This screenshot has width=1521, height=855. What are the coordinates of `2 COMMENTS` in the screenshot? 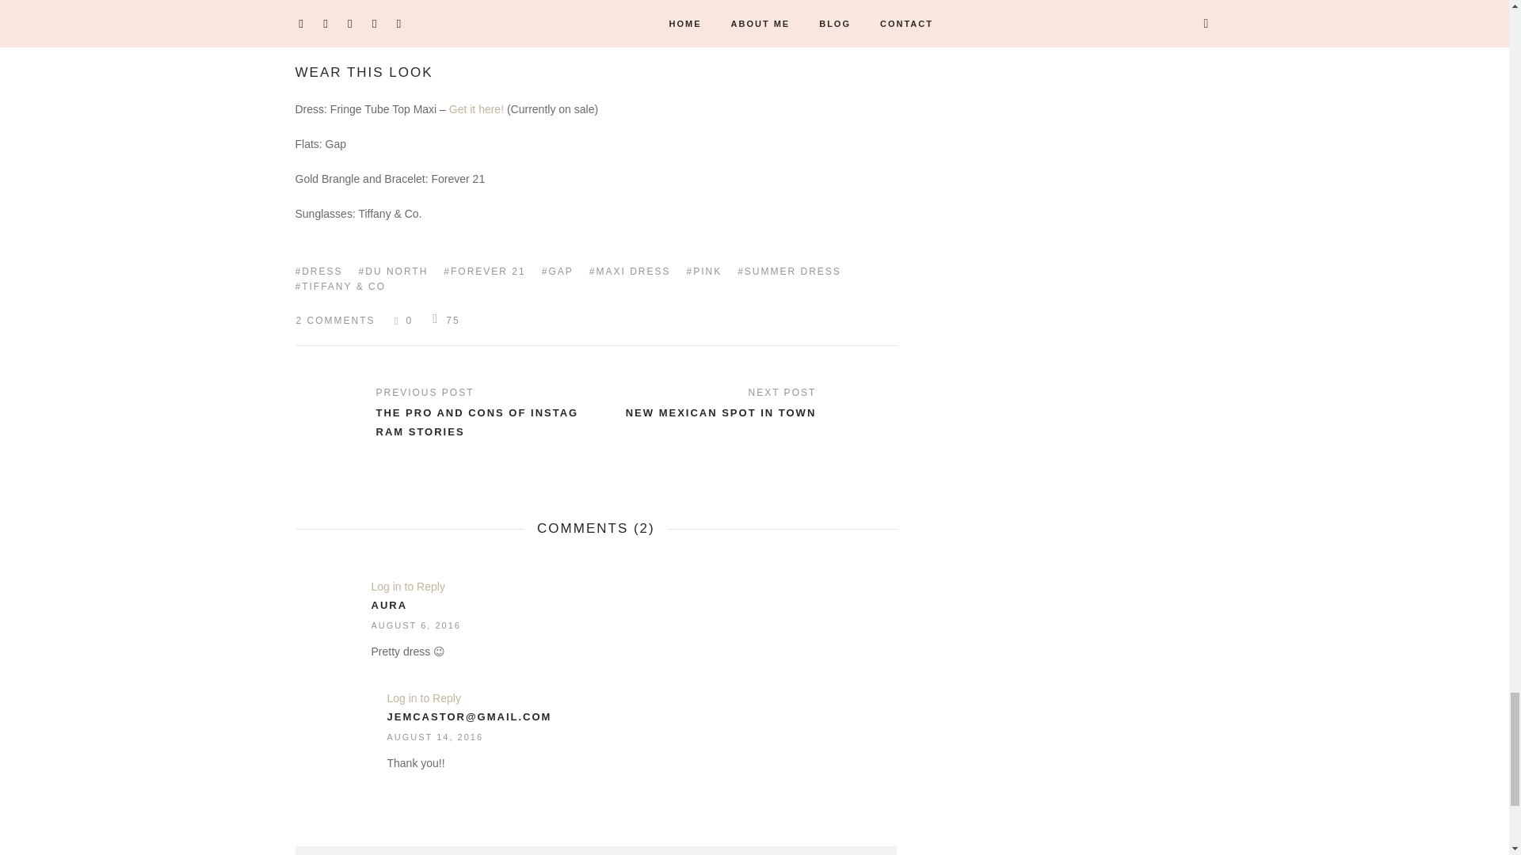 It's located at (334, 320).